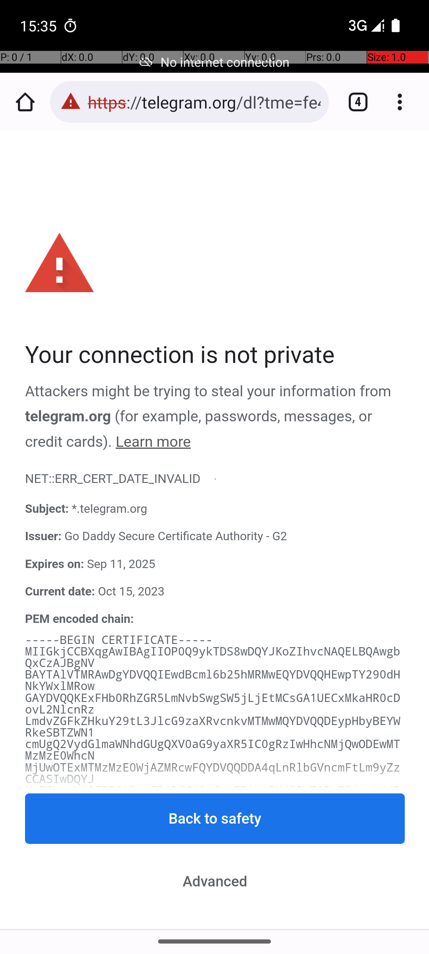 Image resolution: width=429 pixels, height=954 pixels. What do you see at coordinates (119, 640) in the screenshot?
I see `-----BEGIN CERTIFICATE-----` at bounding box center [119, 640].